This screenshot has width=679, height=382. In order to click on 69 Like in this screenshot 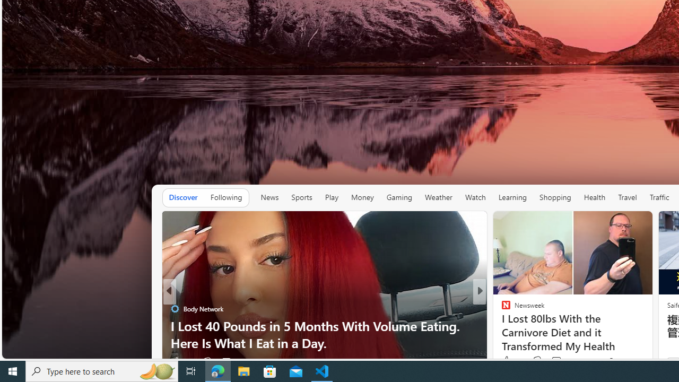, I will do `click(507, 361)`.